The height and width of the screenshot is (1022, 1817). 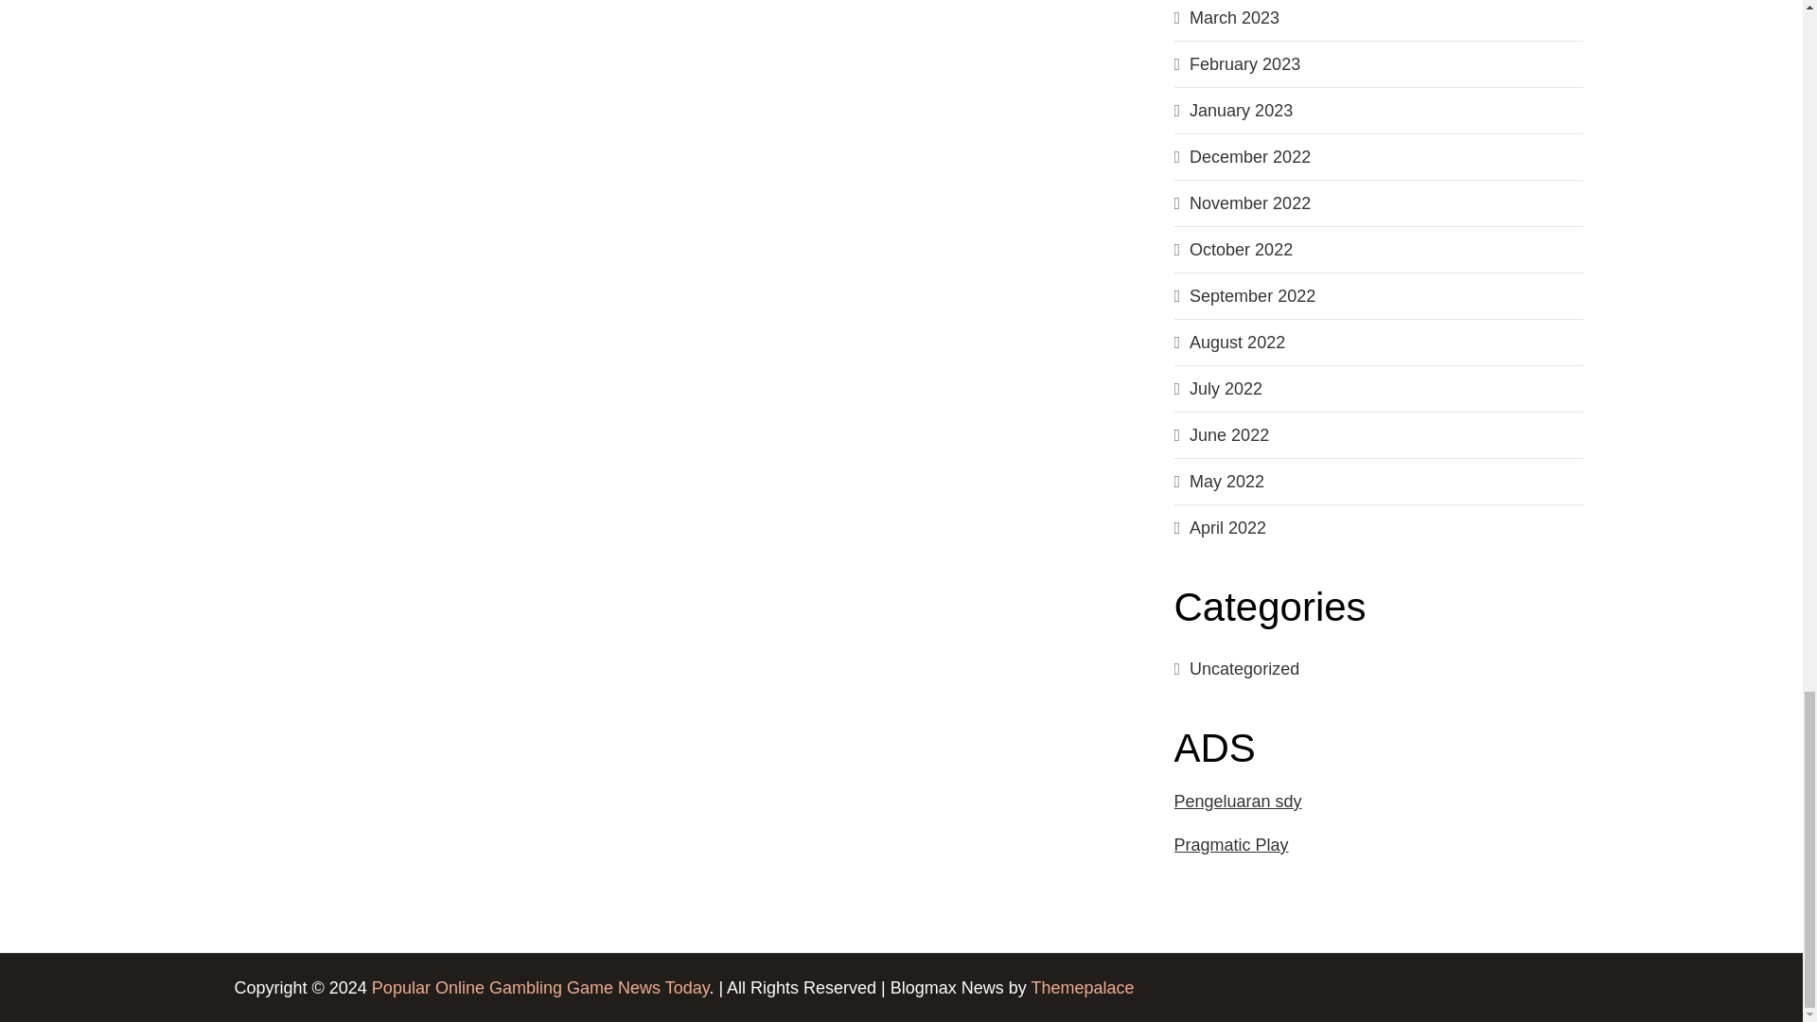 What do you see at coordinates (1249, 203) in the screenshot?
I see `November 2022` at bounding box center [1249, 203].